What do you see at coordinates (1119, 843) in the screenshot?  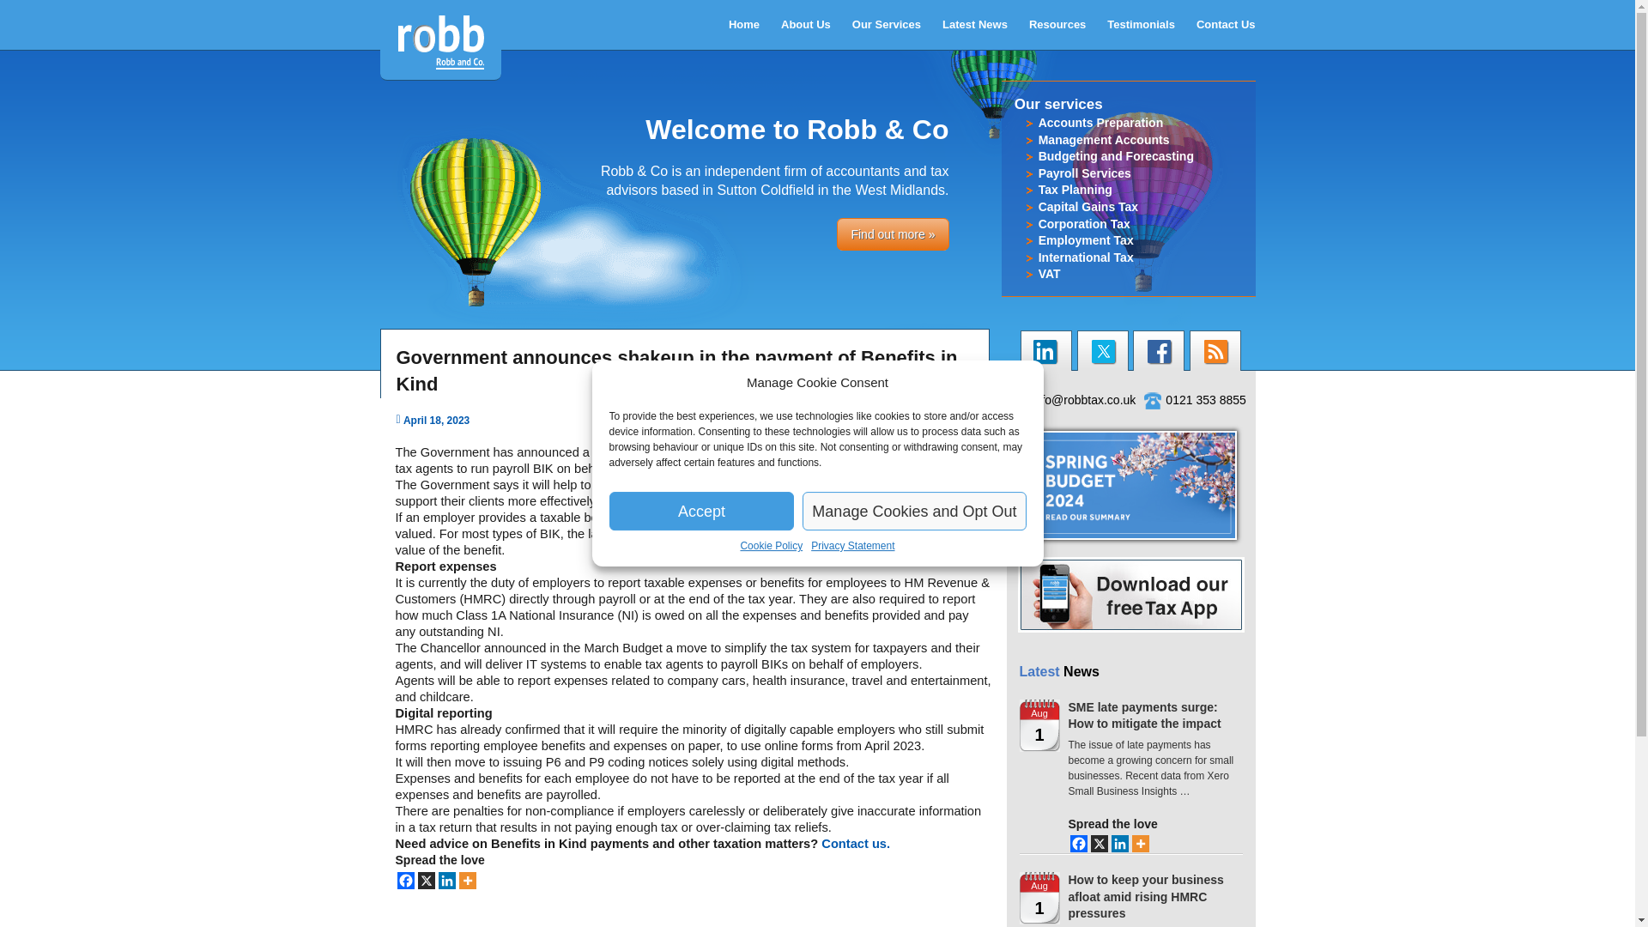 I see `Linkedin` at bounding box center [1119, 843].